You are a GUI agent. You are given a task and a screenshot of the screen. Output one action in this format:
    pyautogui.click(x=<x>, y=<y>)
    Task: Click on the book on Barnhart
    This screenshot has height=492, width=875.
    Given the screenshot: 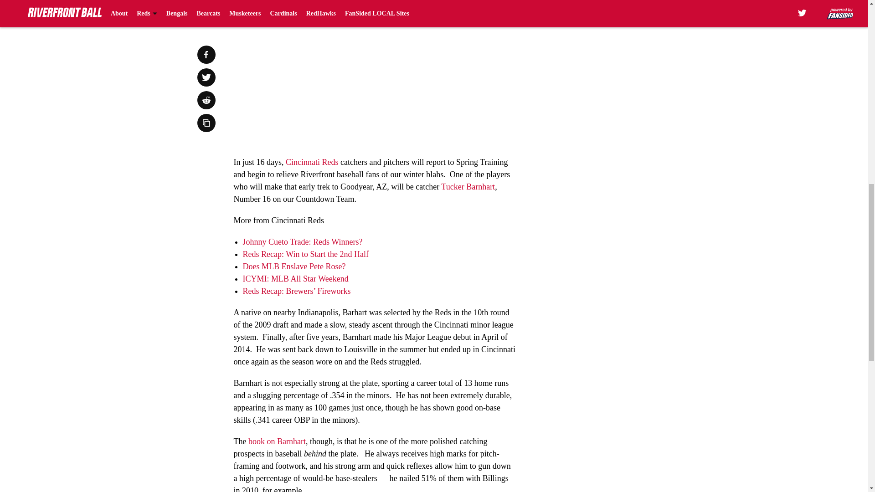 What is the action you would take?
    pyautogui.click(x=277, y=441)
    